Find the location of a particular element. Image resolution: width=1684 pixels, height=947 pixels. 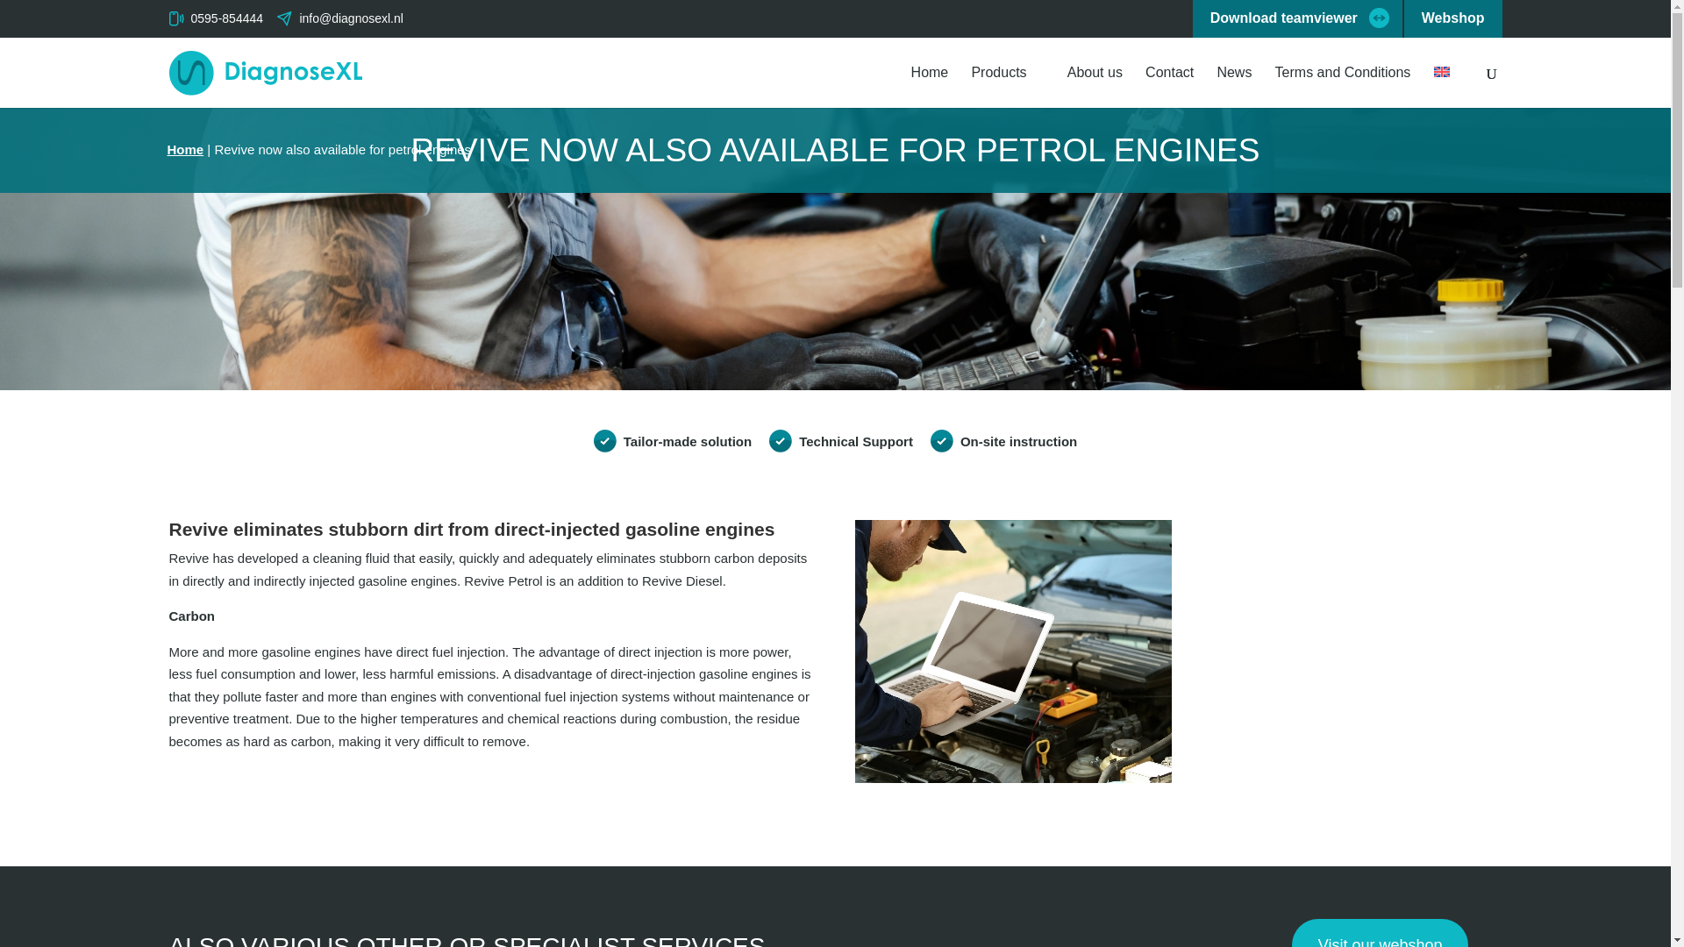

ZettBasis is located at coordinates (1014, 651).